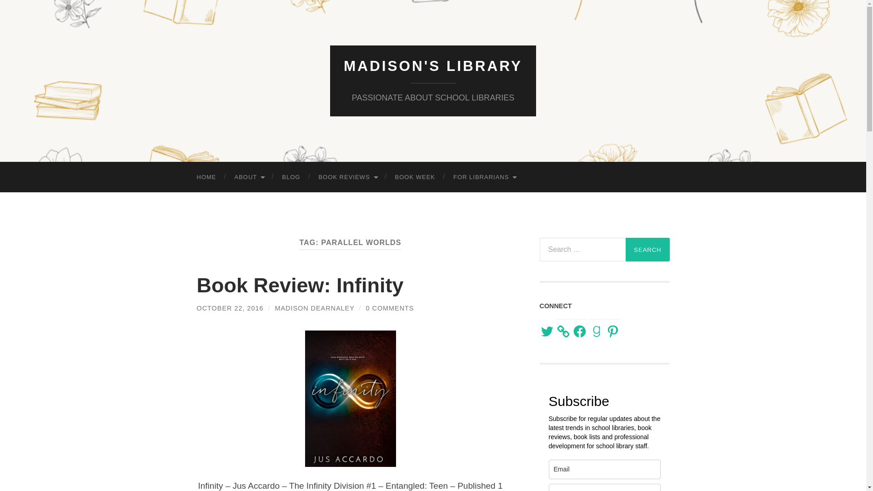 The width and height of the screenshot is (873, 491). I want to click on BLOG, so click(291, 177).